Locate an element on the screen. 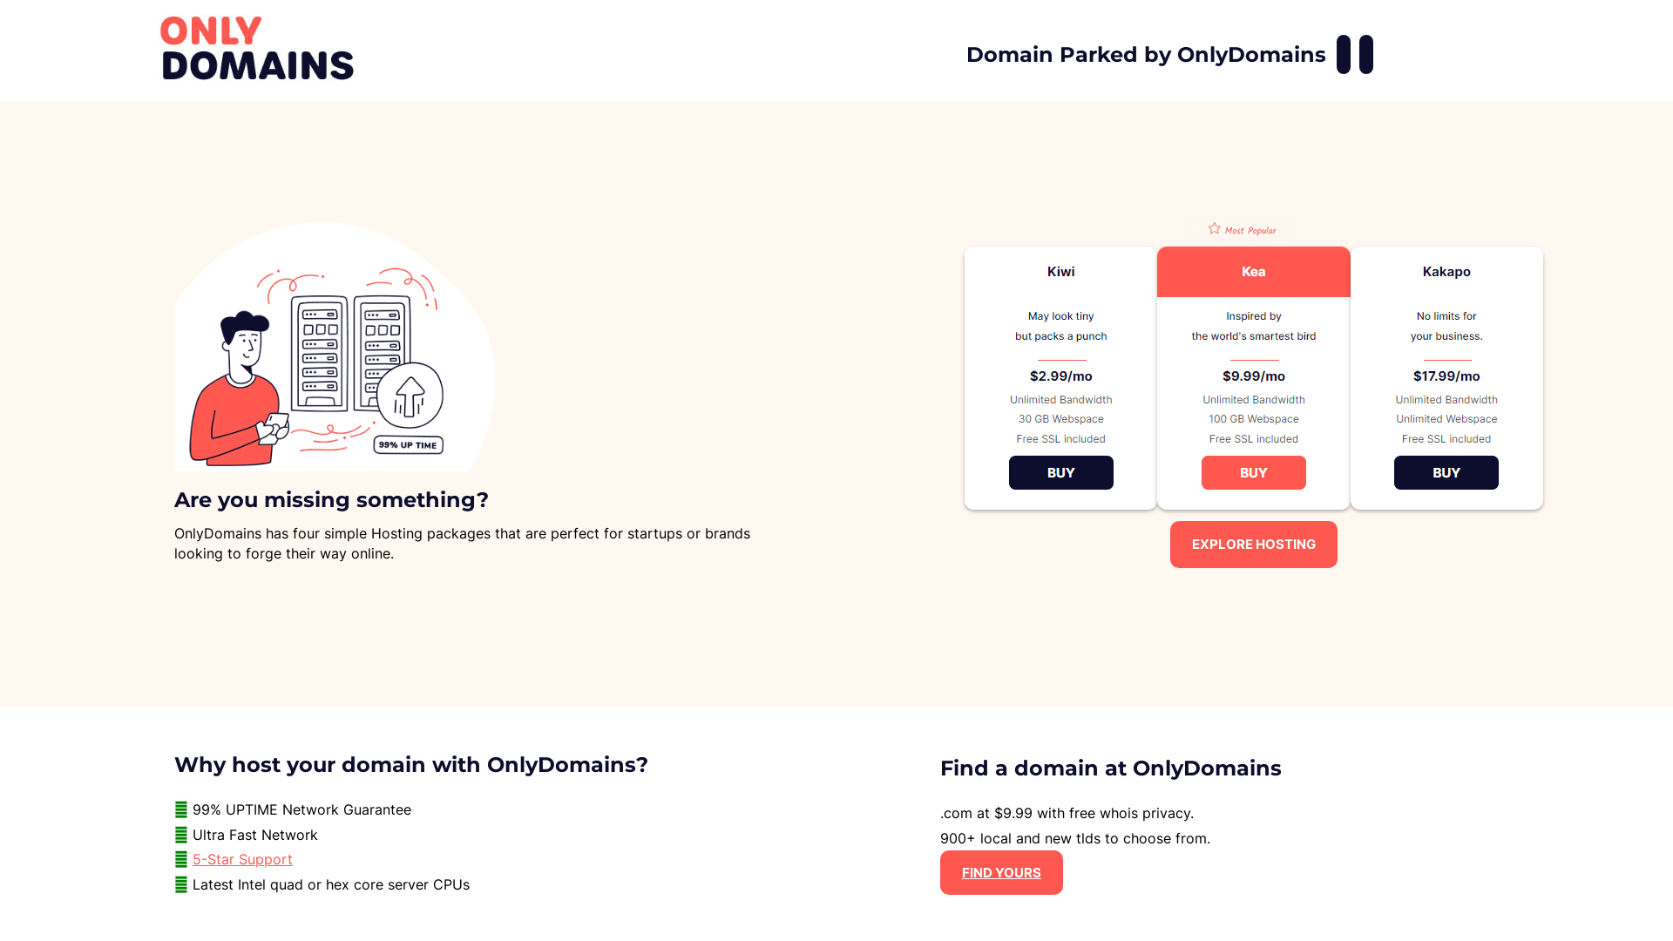 The width and height of the screenshot is (1673, 941). 5-Star Support is located at coordinates (242, 859).